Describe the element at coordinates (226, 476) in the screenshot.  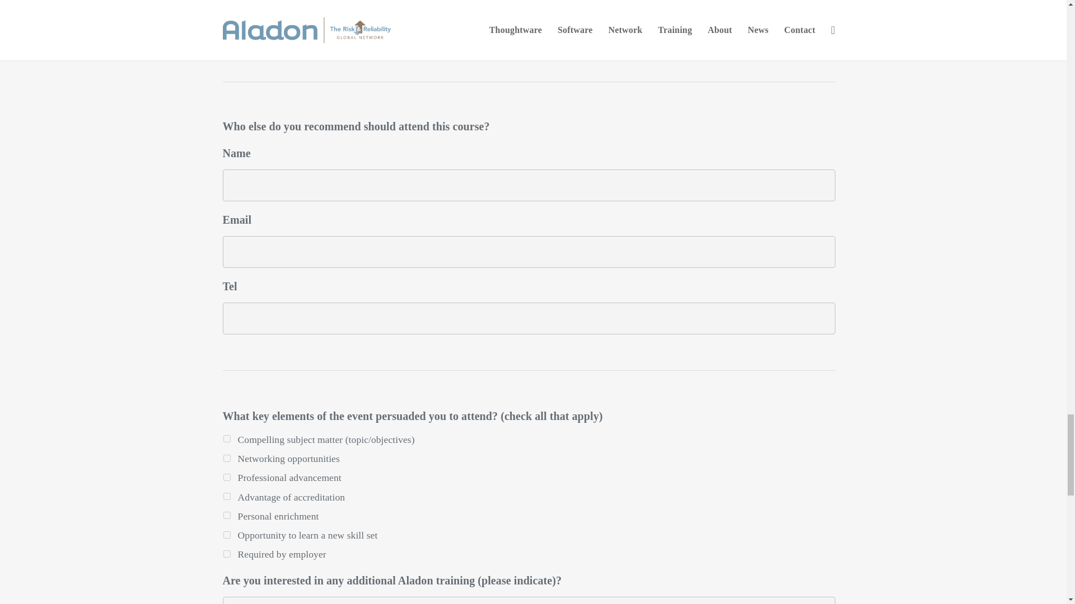
I see `Professional advancement` at that location.